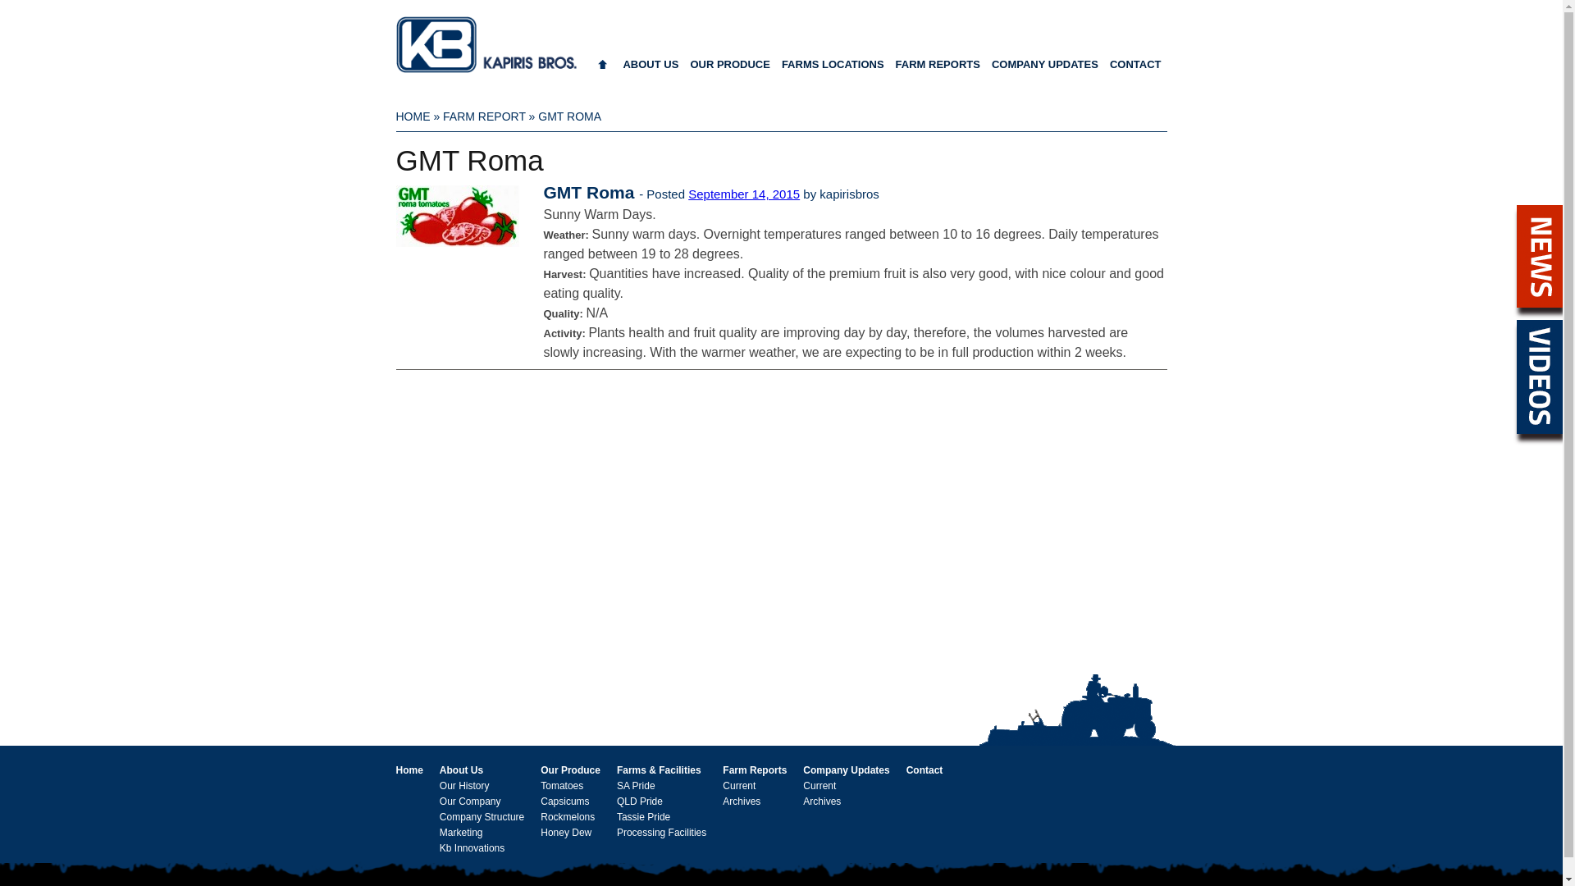 This screenshot has height=886, width=1575. What do you see at coordinates (571, 770) in the screenshot?
I see `Our Produce` at bounding box center [571, 770].